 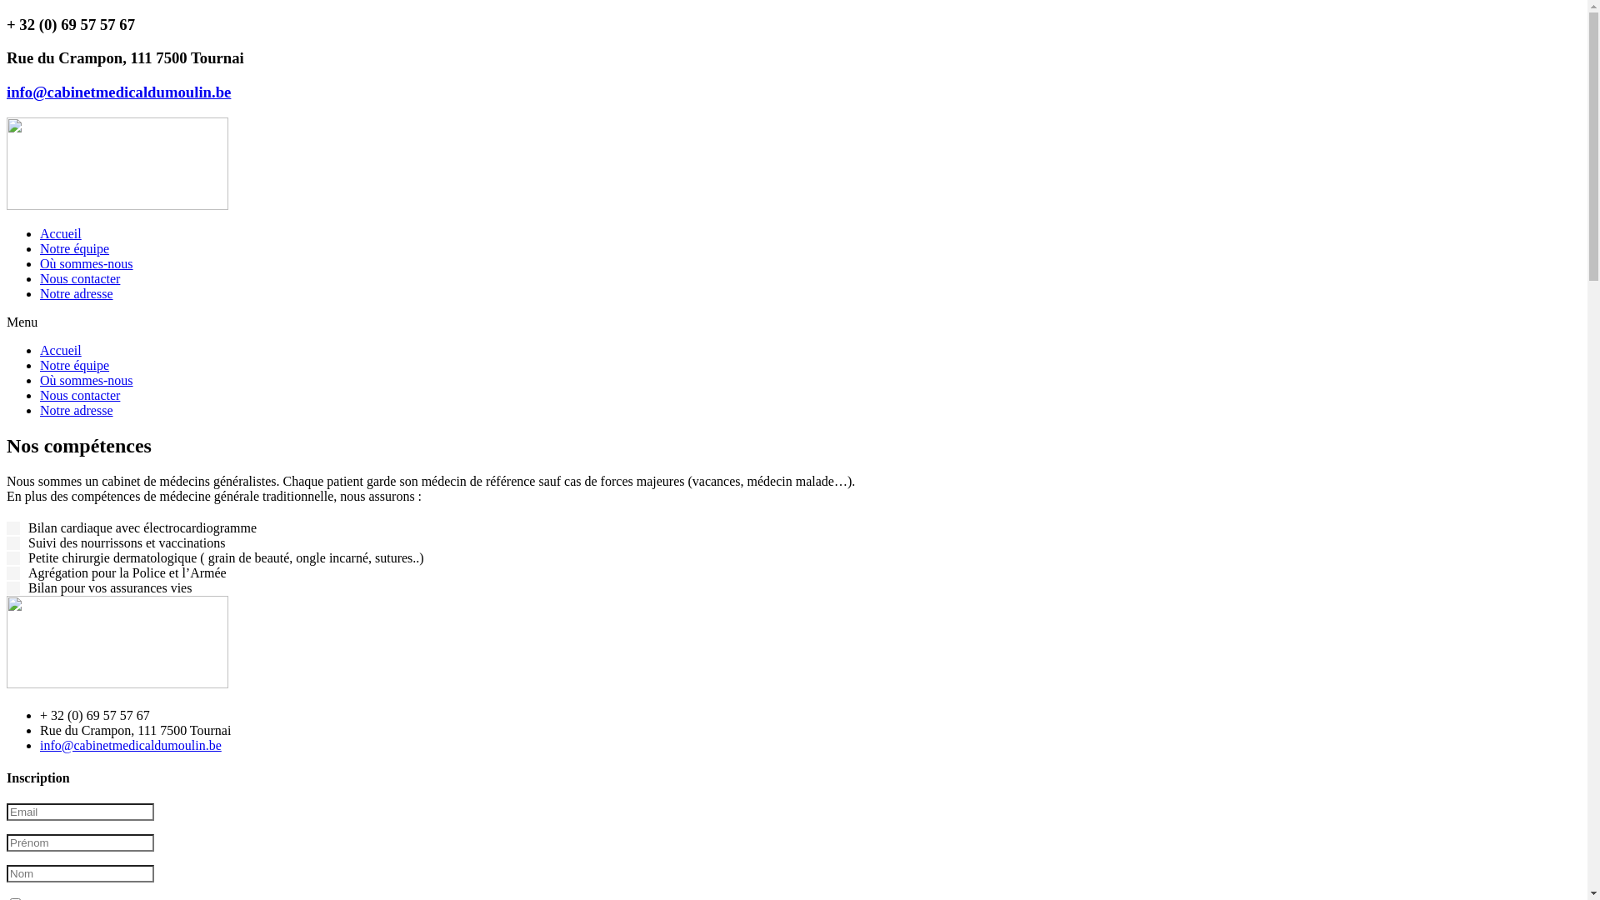 I want to click on Aller au contenu, so click(x=7, y=17).